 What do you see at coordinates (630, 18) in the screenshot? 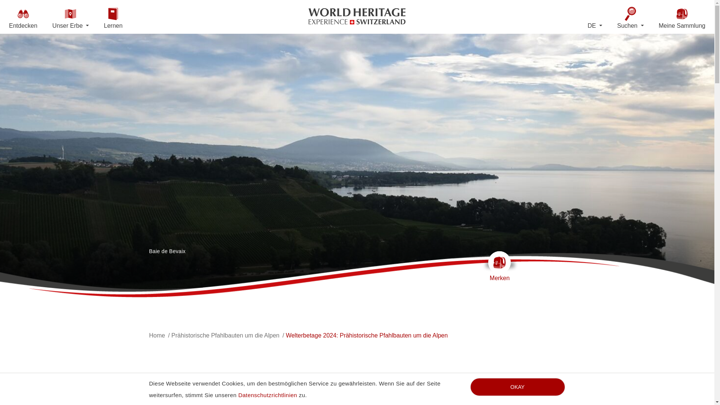
I see `Suchen` at bounding box center [630, 18].